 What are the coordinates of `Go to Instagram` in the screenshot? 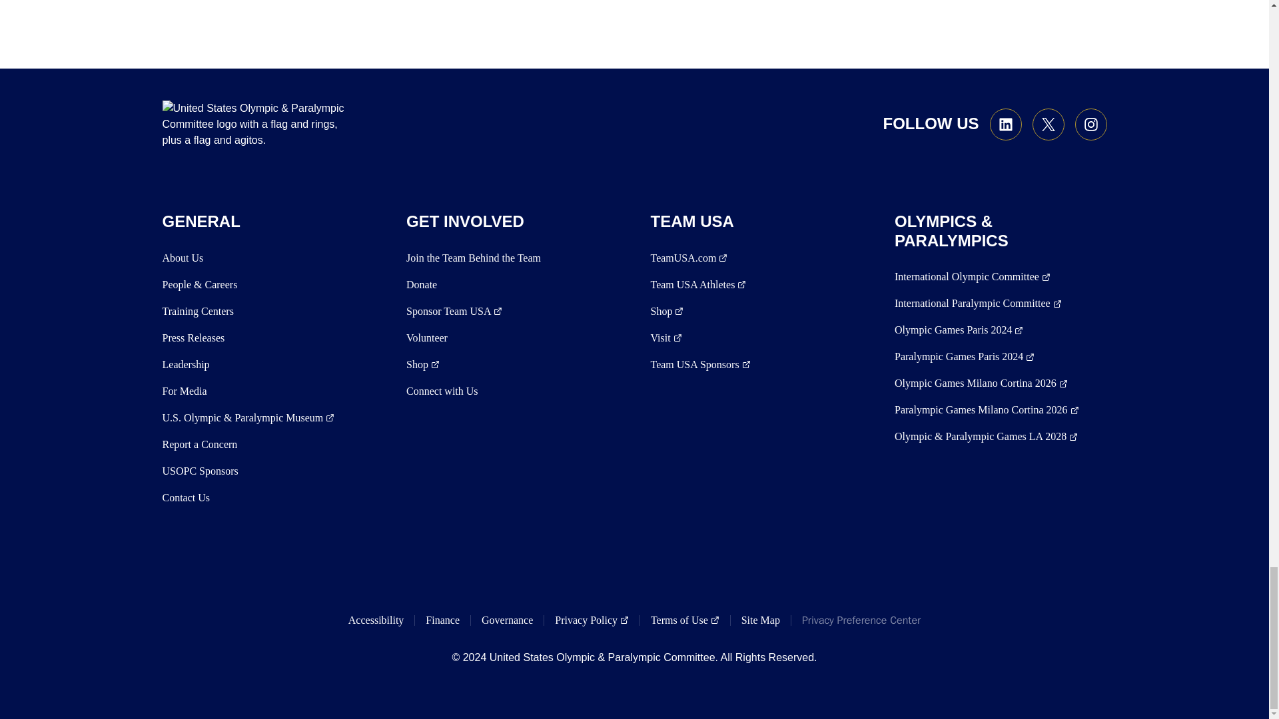 It's located at (1091, 124).